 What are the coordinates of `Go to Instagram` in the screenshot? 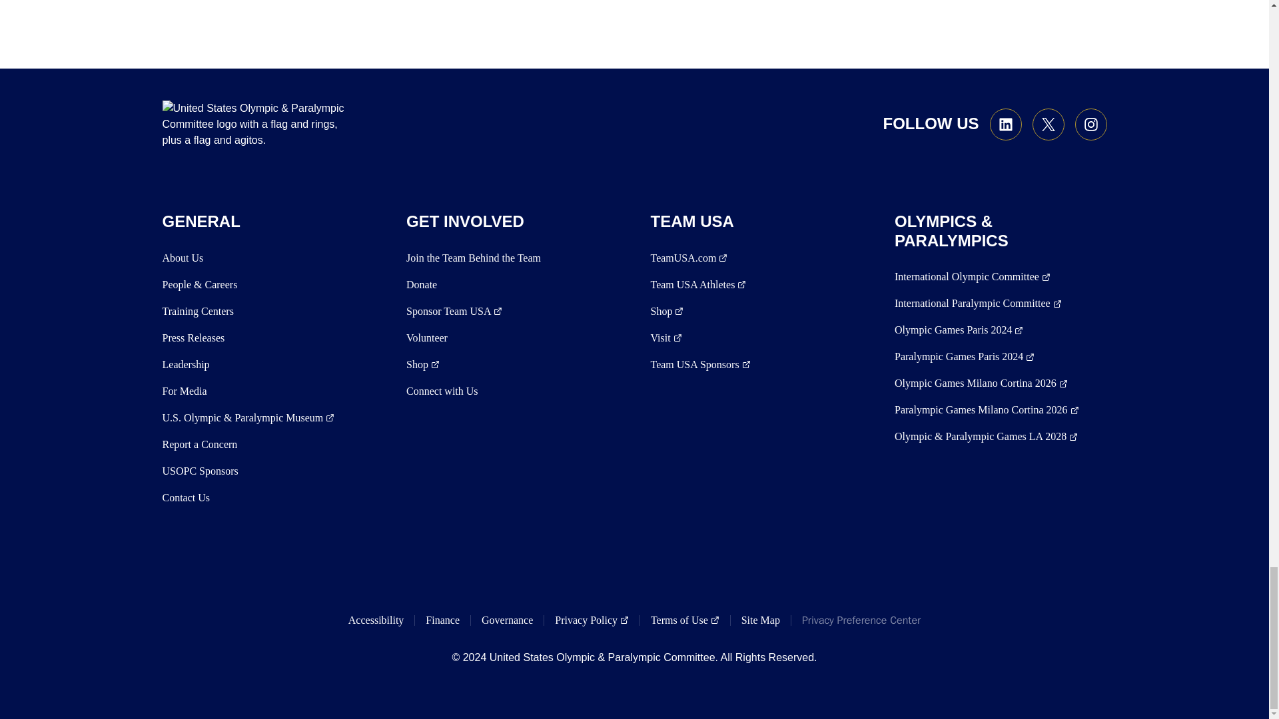 It's located at (1091, 124).